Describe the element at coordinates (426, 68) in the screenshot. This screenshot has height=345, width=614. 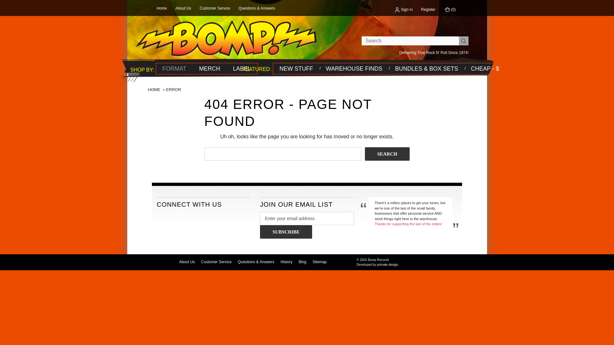
I see `ONE ONLY` at that location.